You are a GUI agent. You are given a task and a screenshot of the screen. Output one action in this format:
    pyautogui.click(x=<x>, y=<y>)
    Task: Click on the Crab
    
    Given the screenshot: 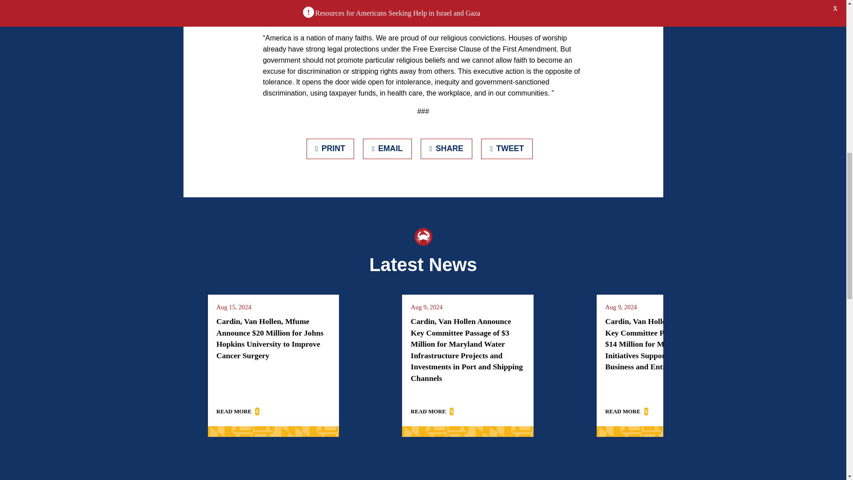 What is the action you would take?
    pyautogui.click(x=423, y=236)
    